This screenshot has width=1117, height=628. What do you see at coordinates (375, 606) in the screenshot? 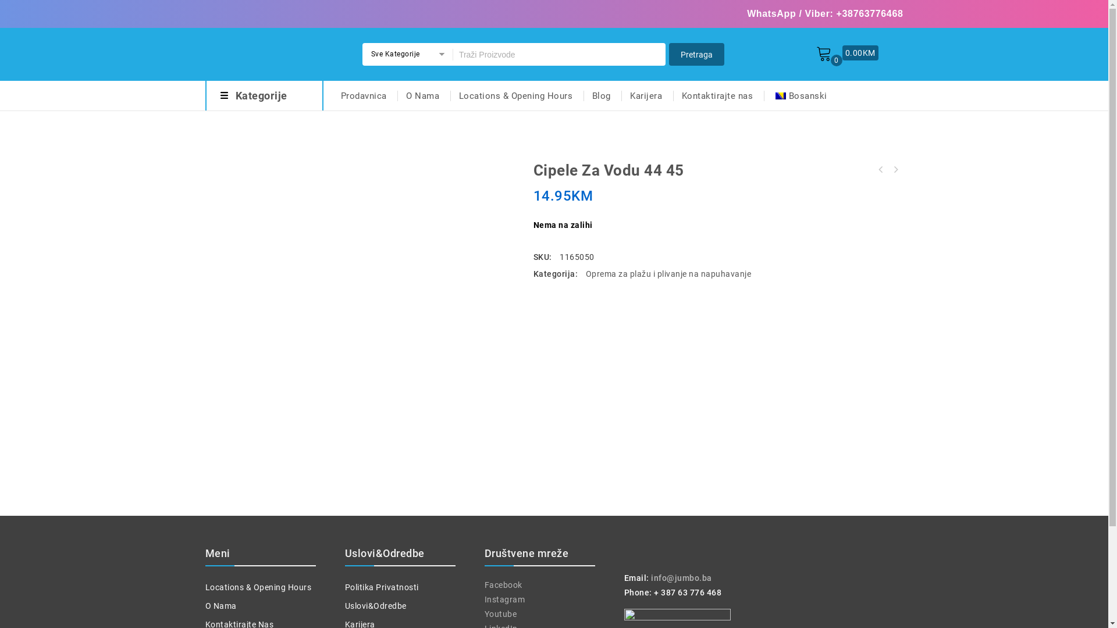
I see `Uslovi&Odredbe` at bounding box center [375, 606].